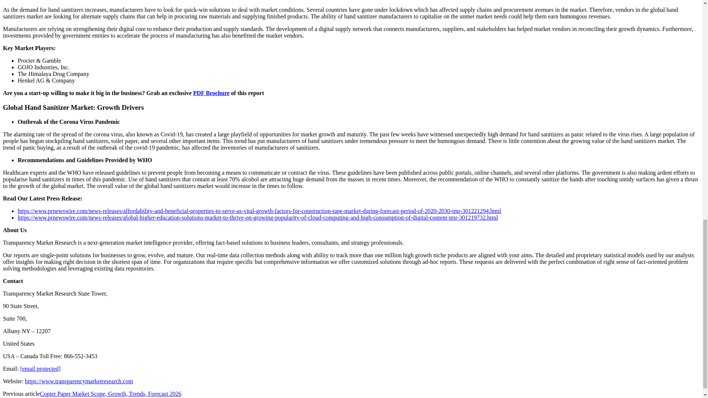 The image size is (708, 398). Describe the element at coordinates (211, 93) in the screenshot. I see `PDF Brochure` at that location.